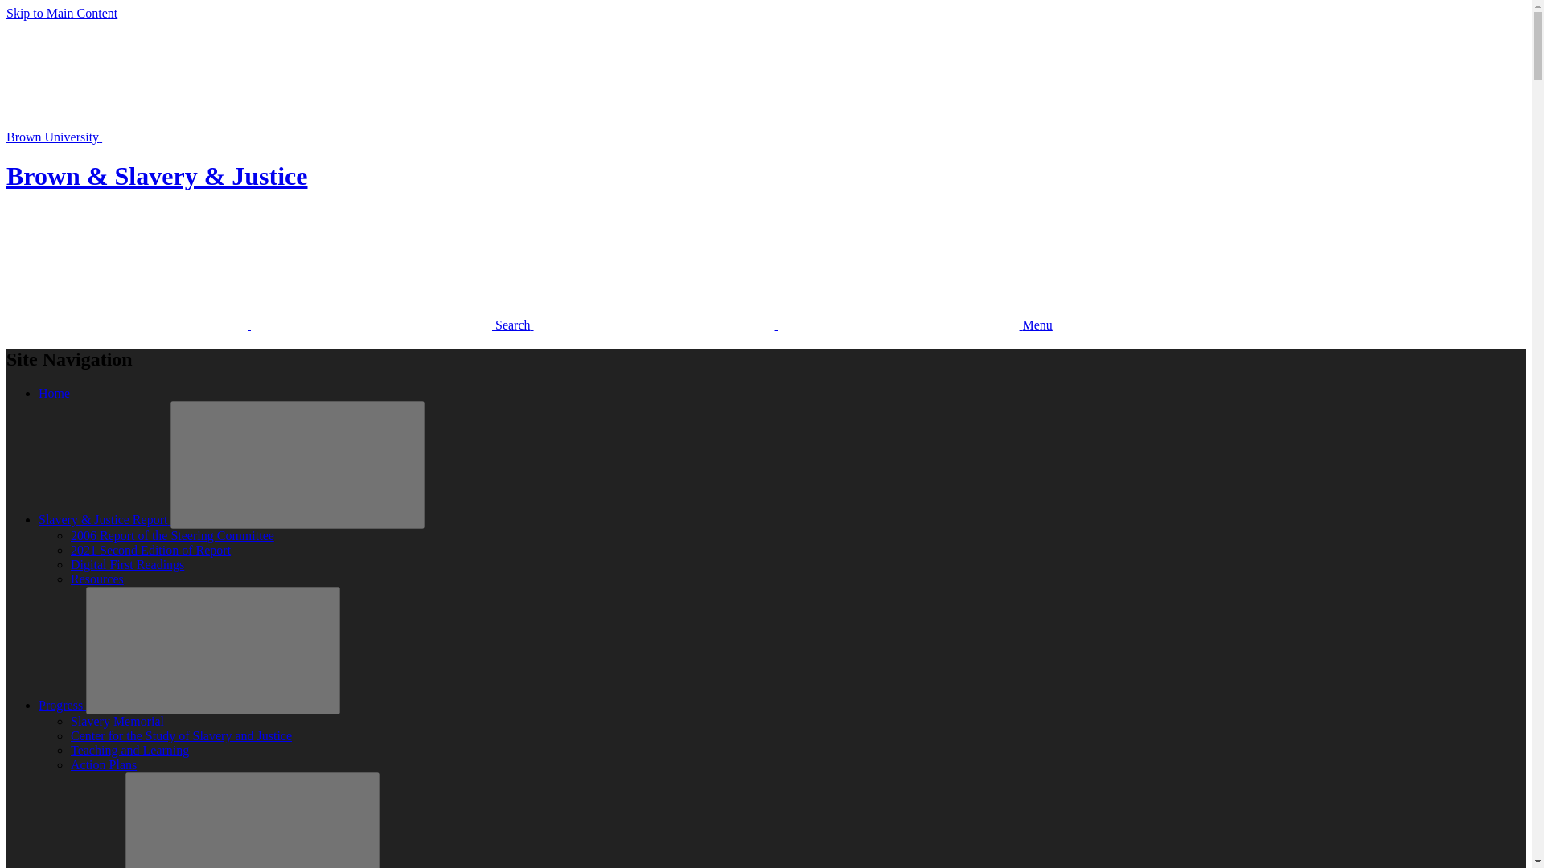  What do you see at coordinates (270, 325) in the screenshot?
I see `Search` at bounding box center [270, 325].